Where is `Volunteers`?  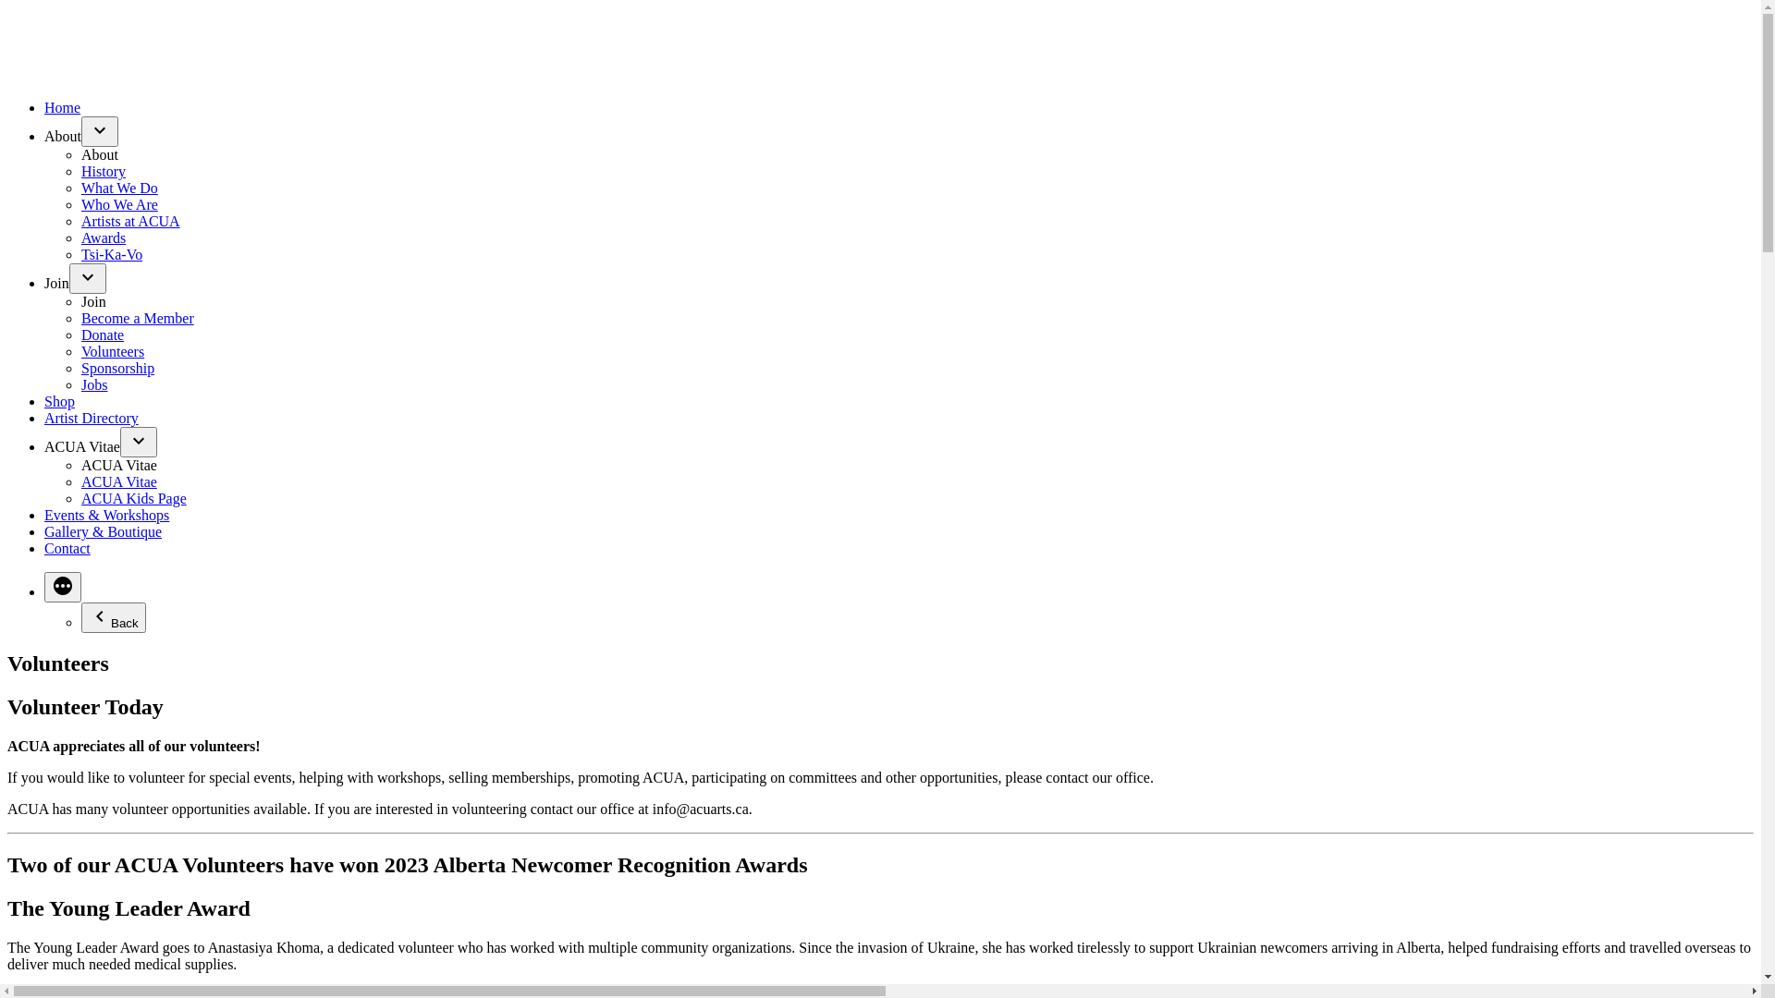 Volunteers is located at coordinates (113, 351).